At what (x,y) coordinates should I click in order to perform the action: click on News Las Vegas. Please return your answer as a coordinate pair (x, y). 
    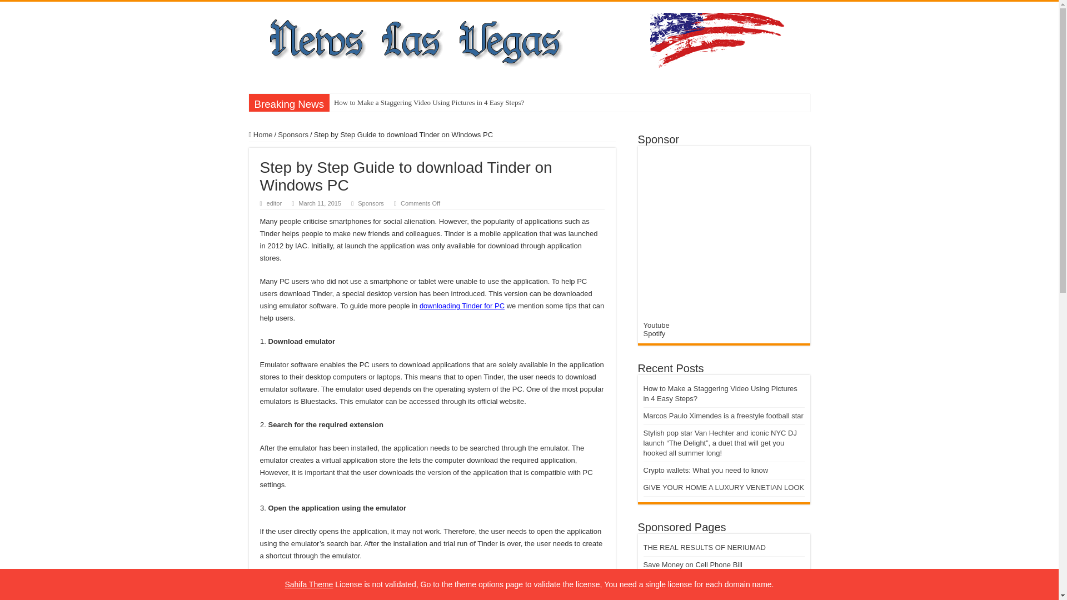
    Looking at the image, I should click on (520, 40).